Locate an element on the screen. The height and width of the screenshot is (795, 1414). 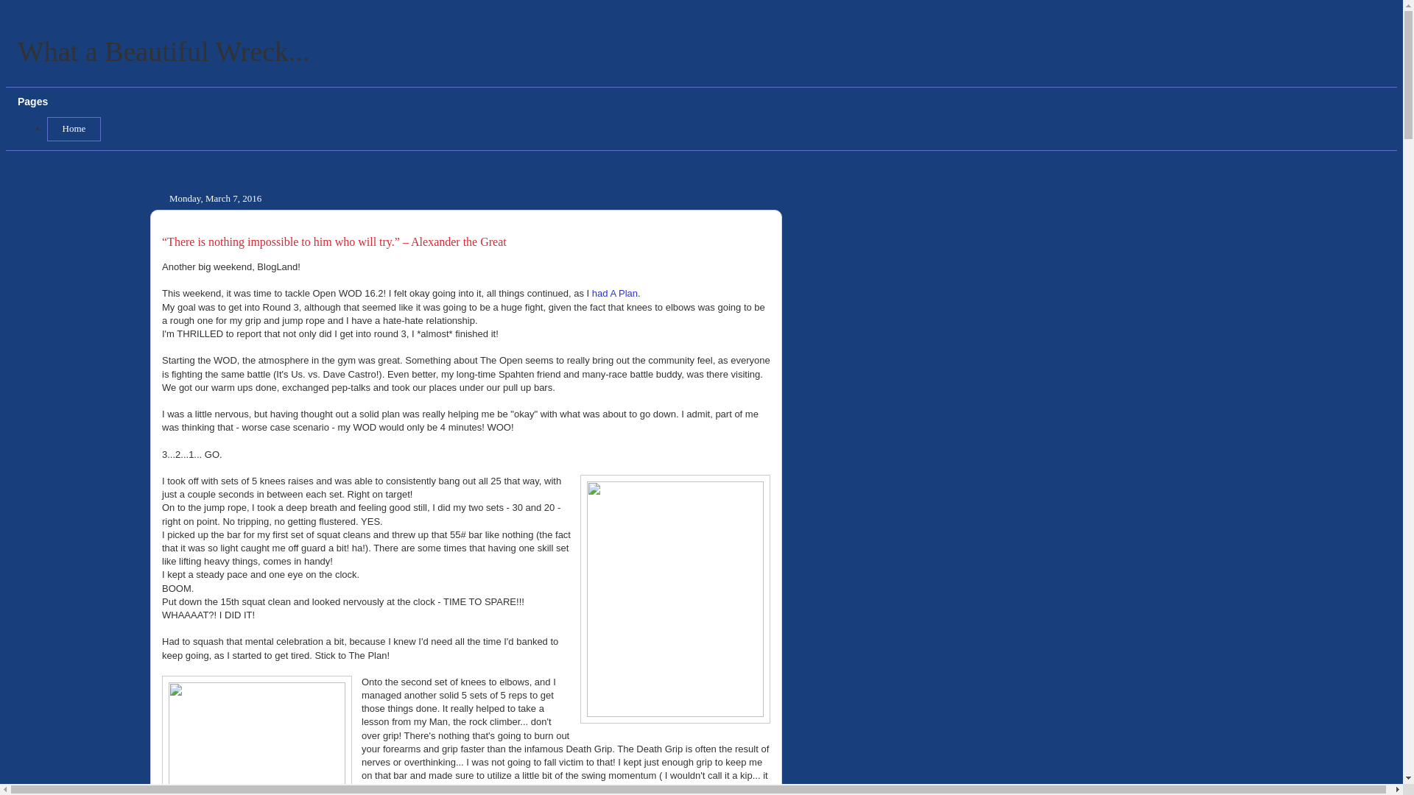
had A Plan is located at coordinates (614, 293).